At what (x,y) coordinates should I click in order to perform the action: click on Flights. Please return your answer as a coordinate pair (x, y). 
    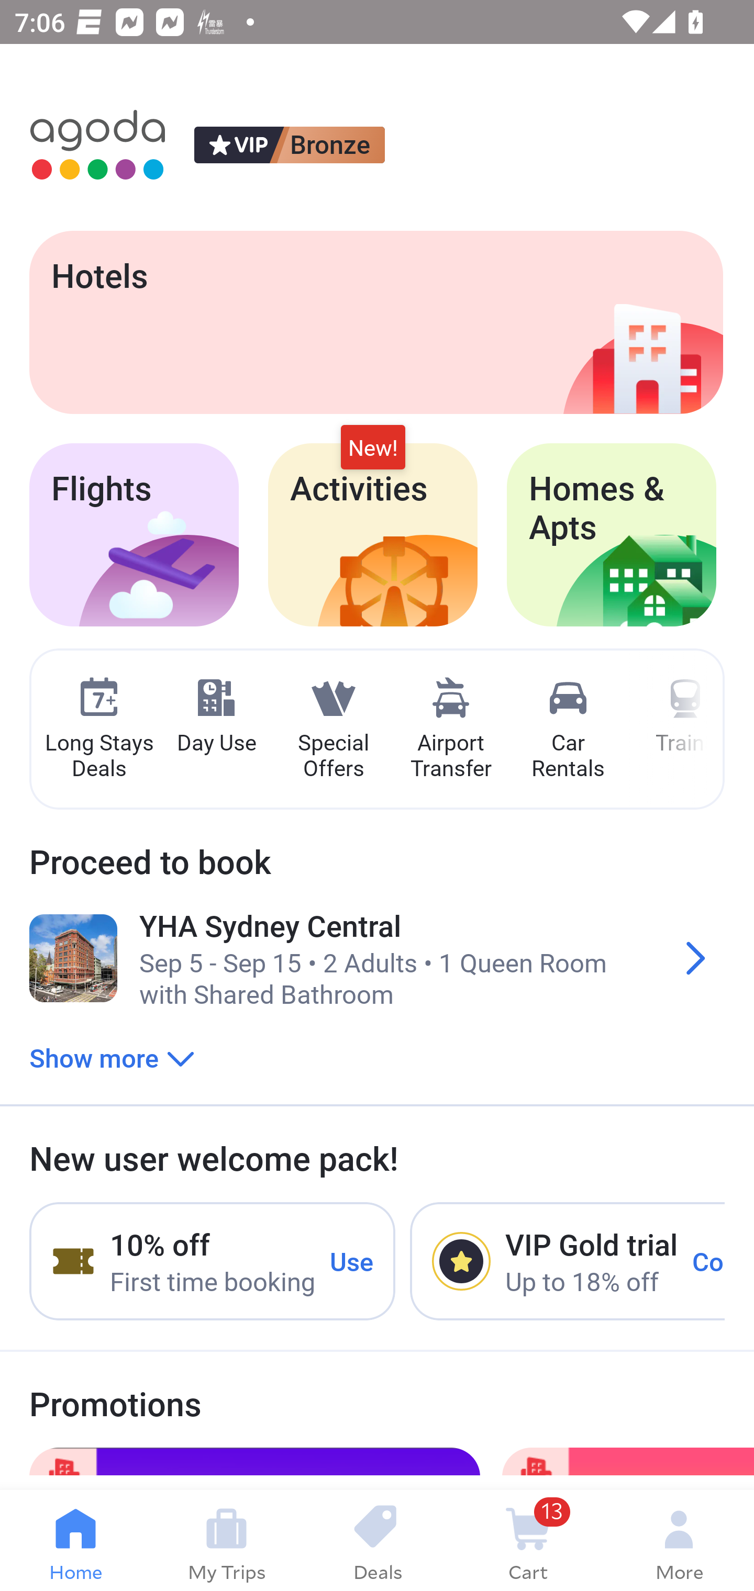
    Looking at the image, I should click on (134, 535).